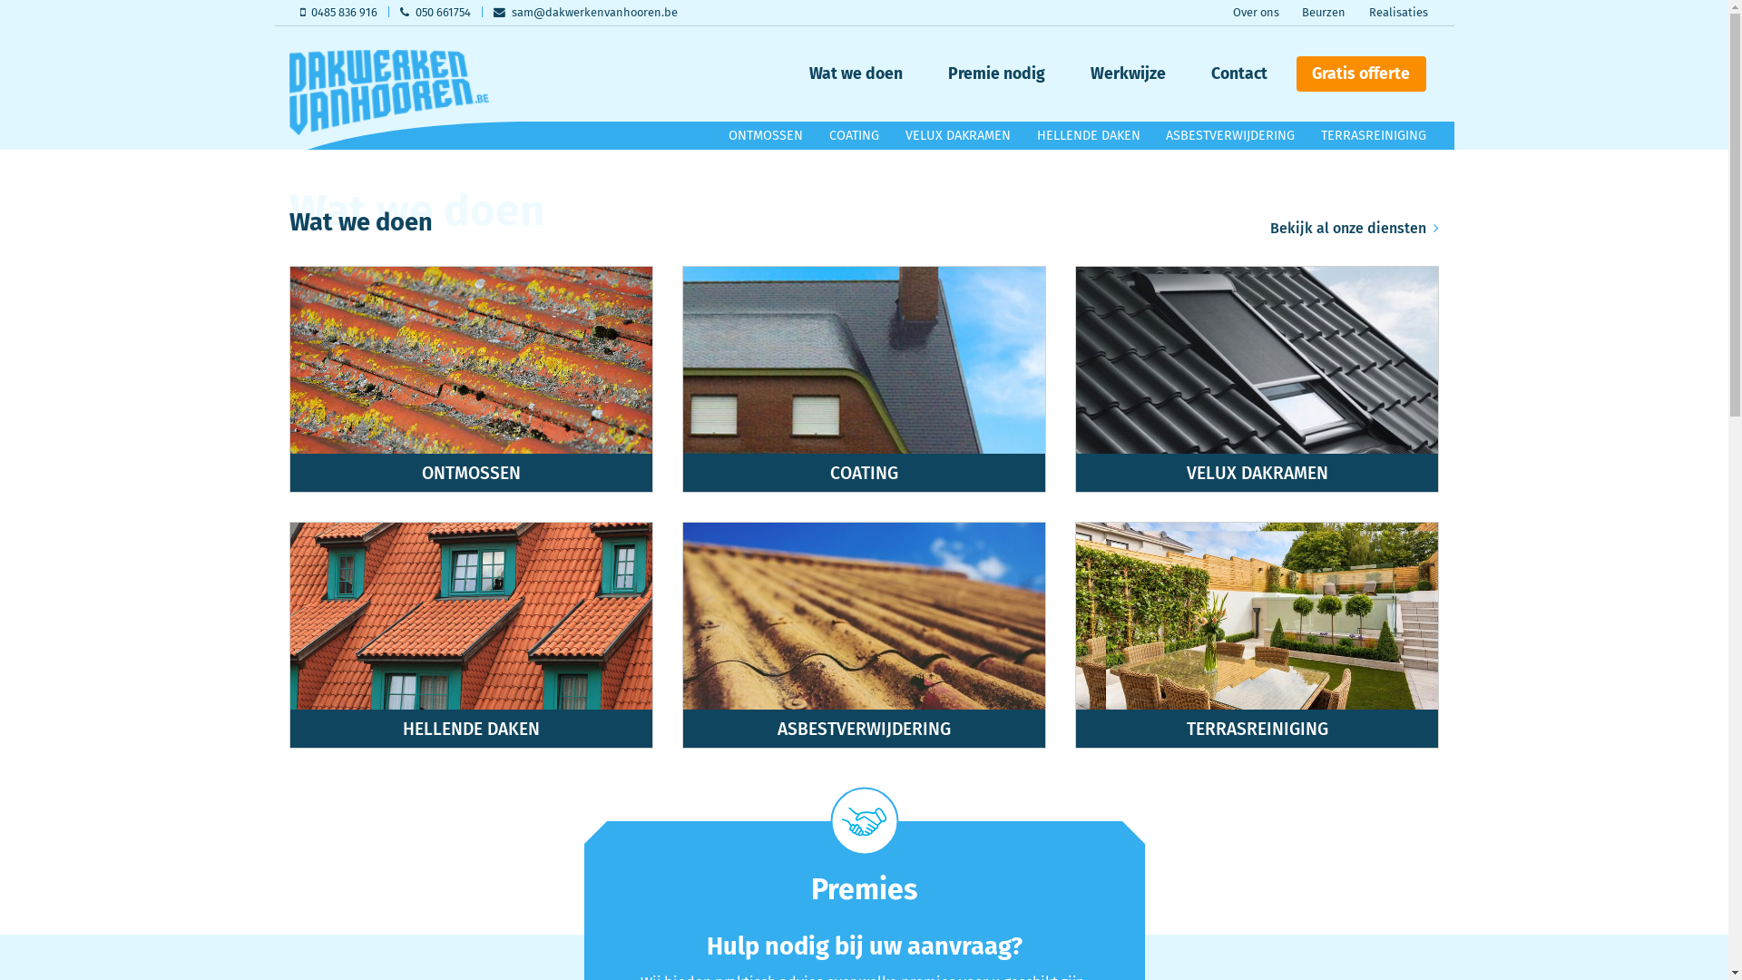 Image resolution: width=1742 pixels, height=980 pixels. Describe the element at coordinates (958, 136) in the screenshot. I see `VELUX DAKRAMEN` at that location.